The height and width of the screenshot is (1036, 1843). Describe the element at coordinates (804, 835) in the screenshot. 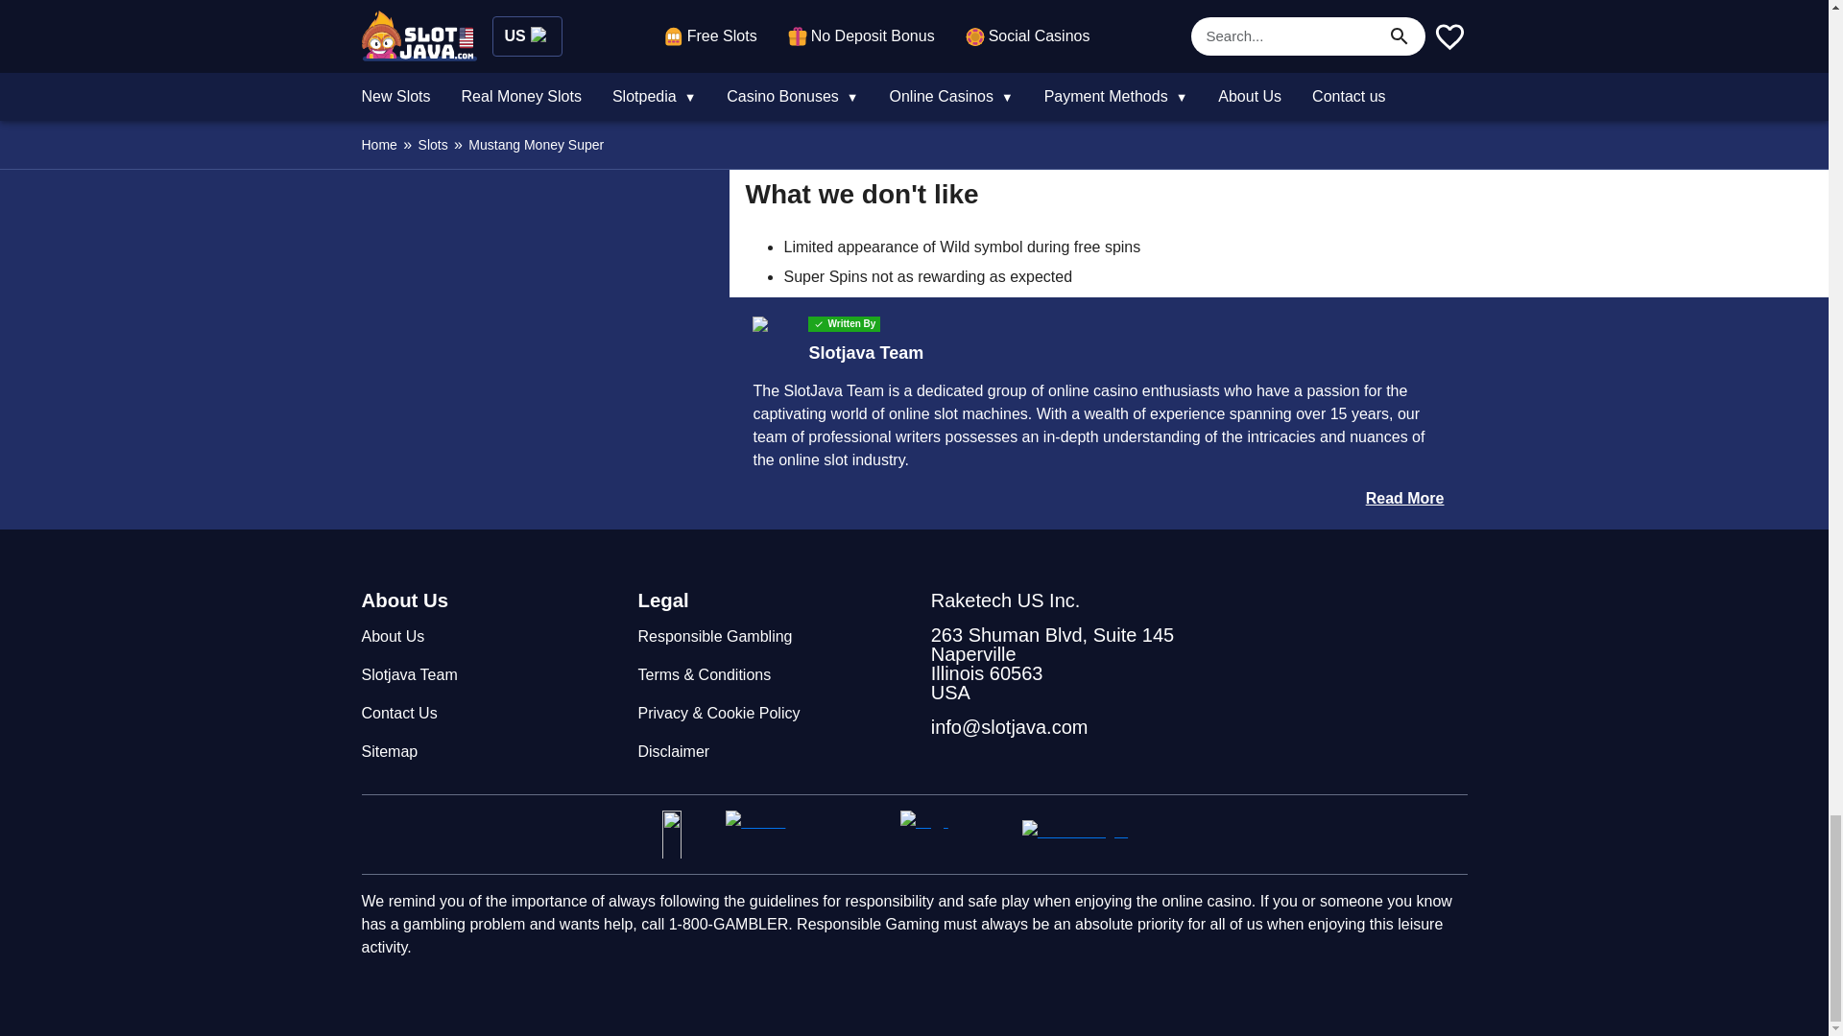

I see `Slotjava partner` at that location.